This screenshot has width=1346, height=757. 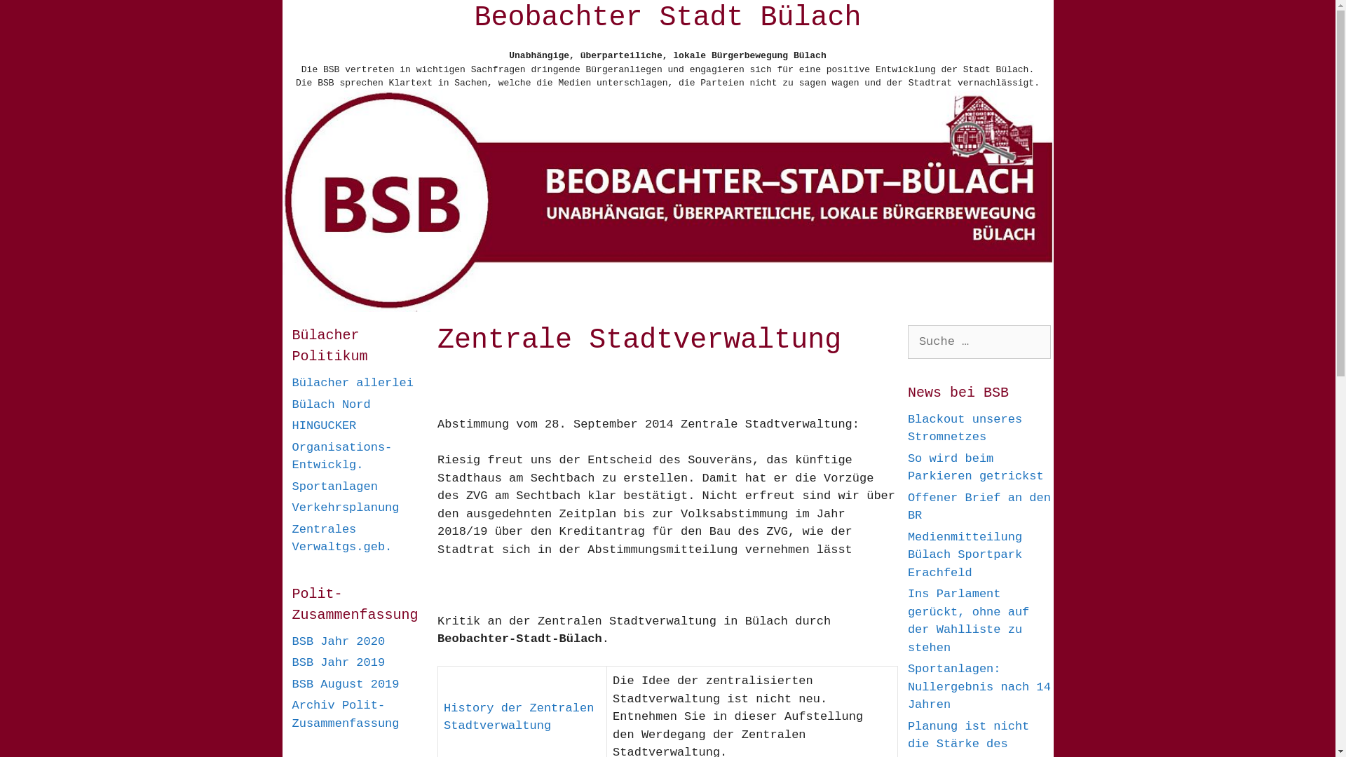 I want to click on Sportanlagen: Nullergebnis nach 14 Jahren, so click(x=979, y=687).